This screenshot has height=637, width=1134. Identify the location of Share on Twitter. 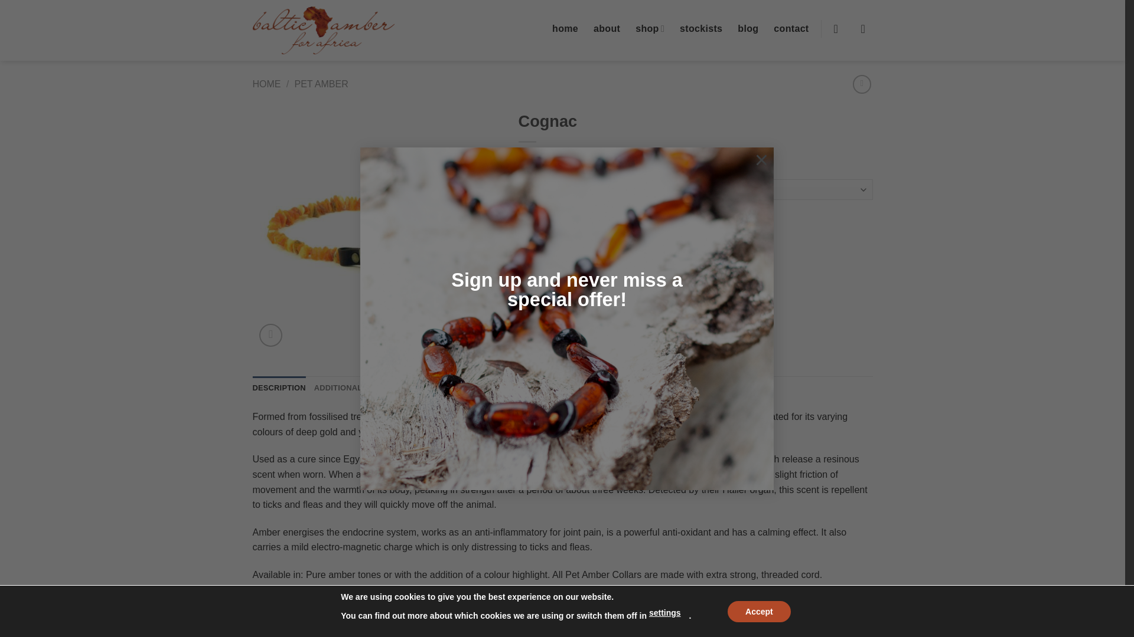
(550, 280).